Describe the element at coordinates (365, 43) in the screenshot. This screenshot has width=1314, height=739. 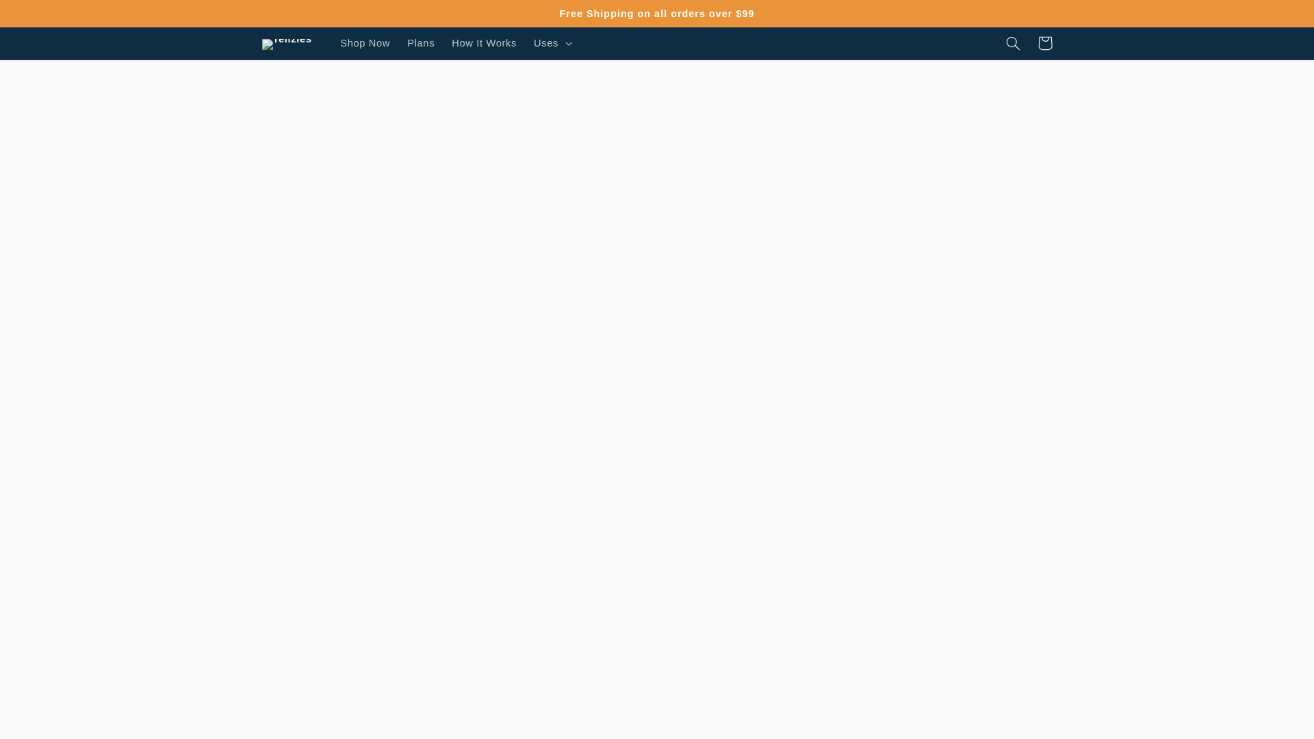
I see `Shop Now` at that location.